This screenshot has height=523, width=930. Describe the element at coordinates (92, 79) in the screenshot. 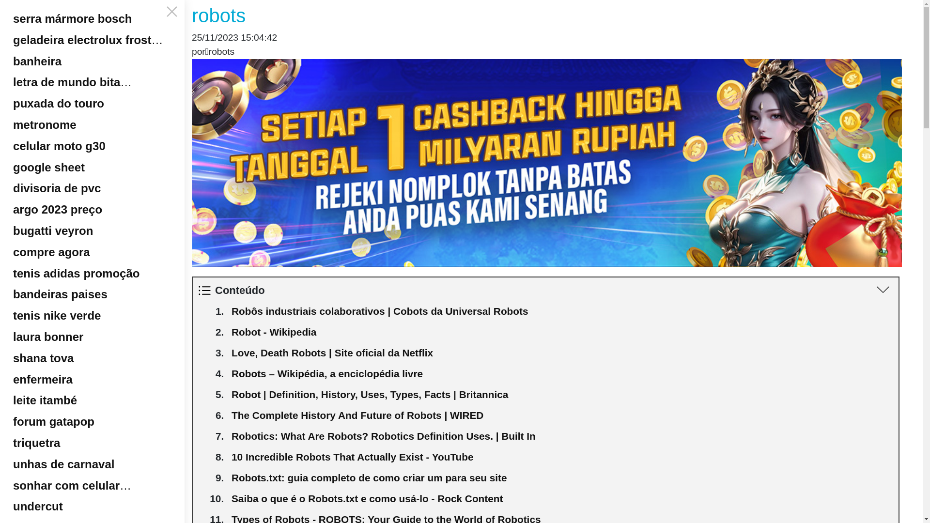

I see `letra de mundo bita fazendinha` at that location.